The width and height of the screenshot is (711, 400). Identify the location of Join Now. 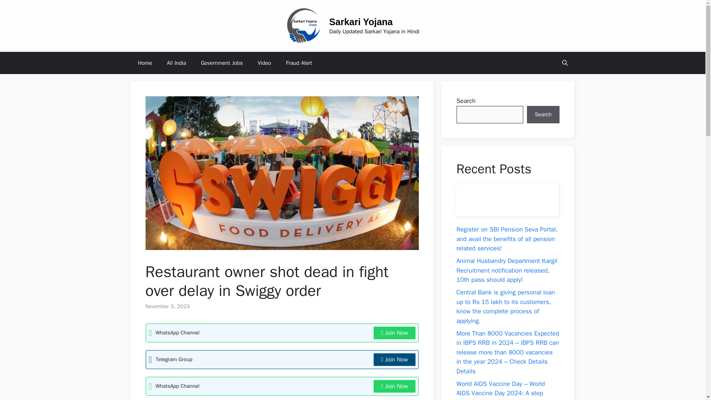
(394, 333).